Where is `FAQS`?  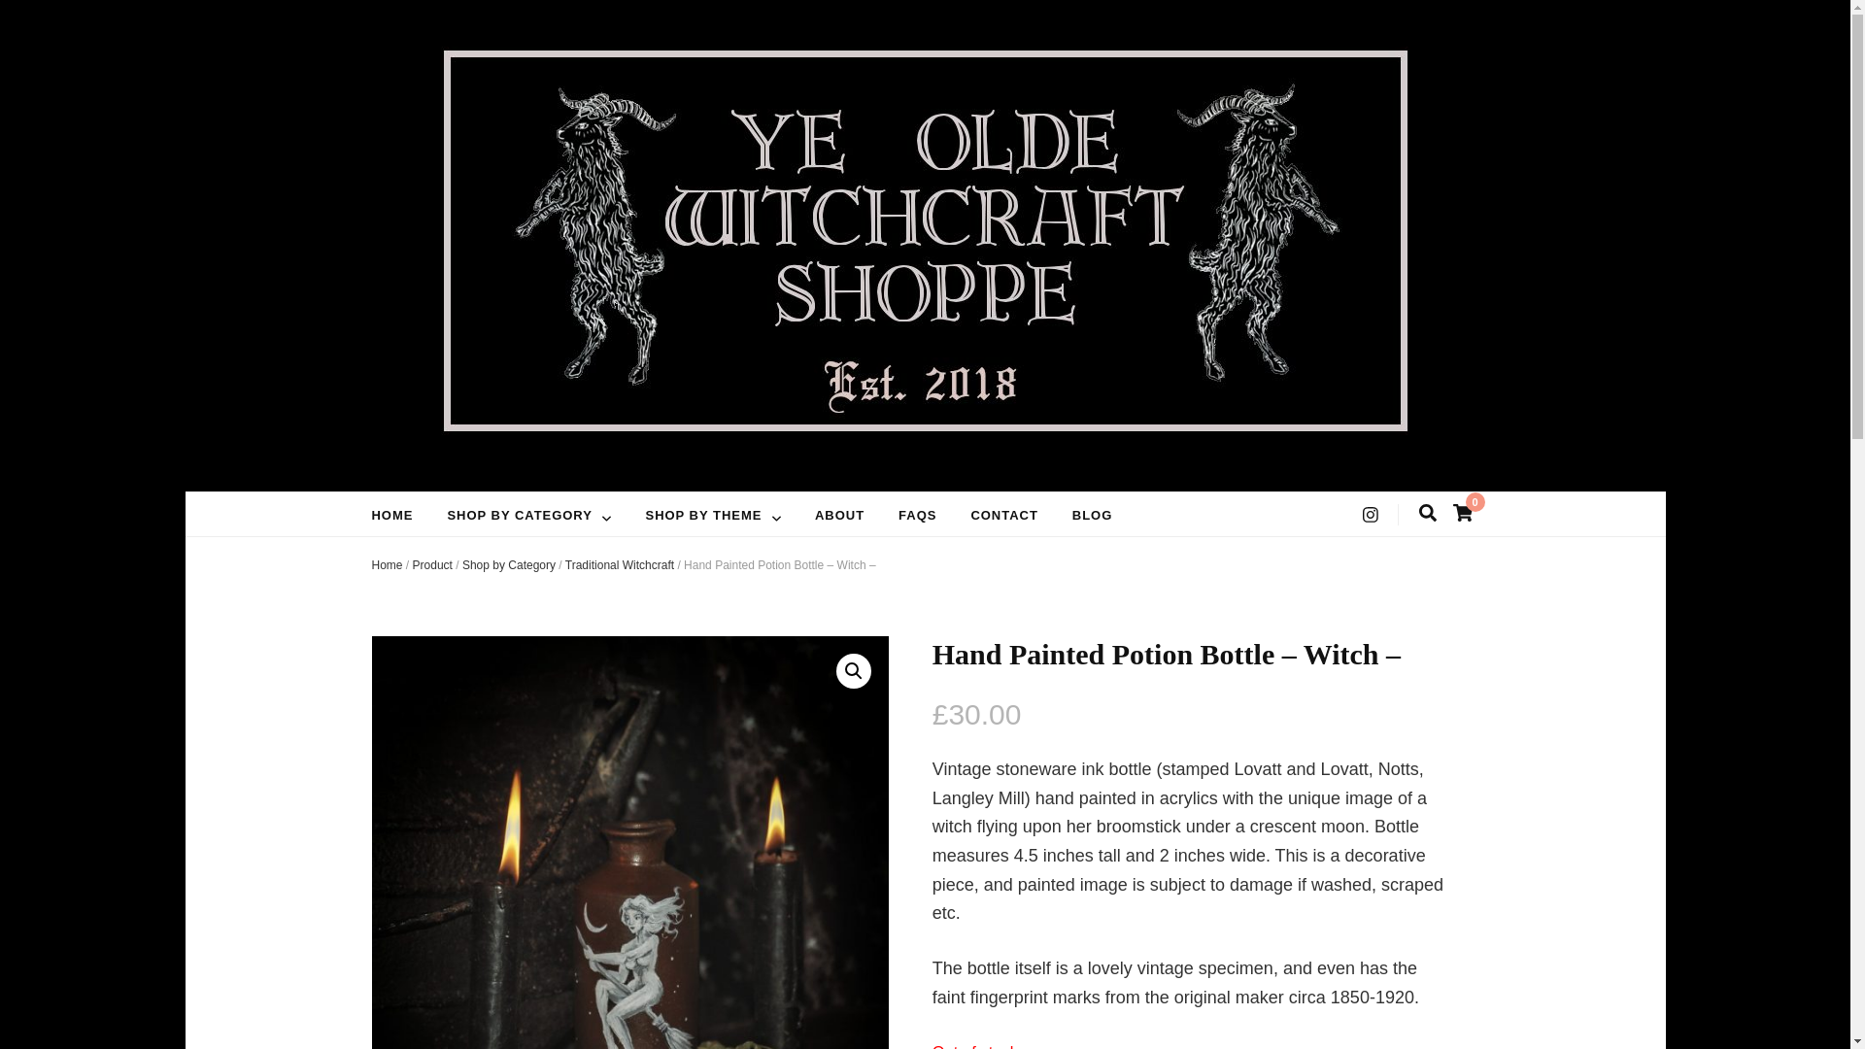 FAQS is located at coordinates (917, 516).